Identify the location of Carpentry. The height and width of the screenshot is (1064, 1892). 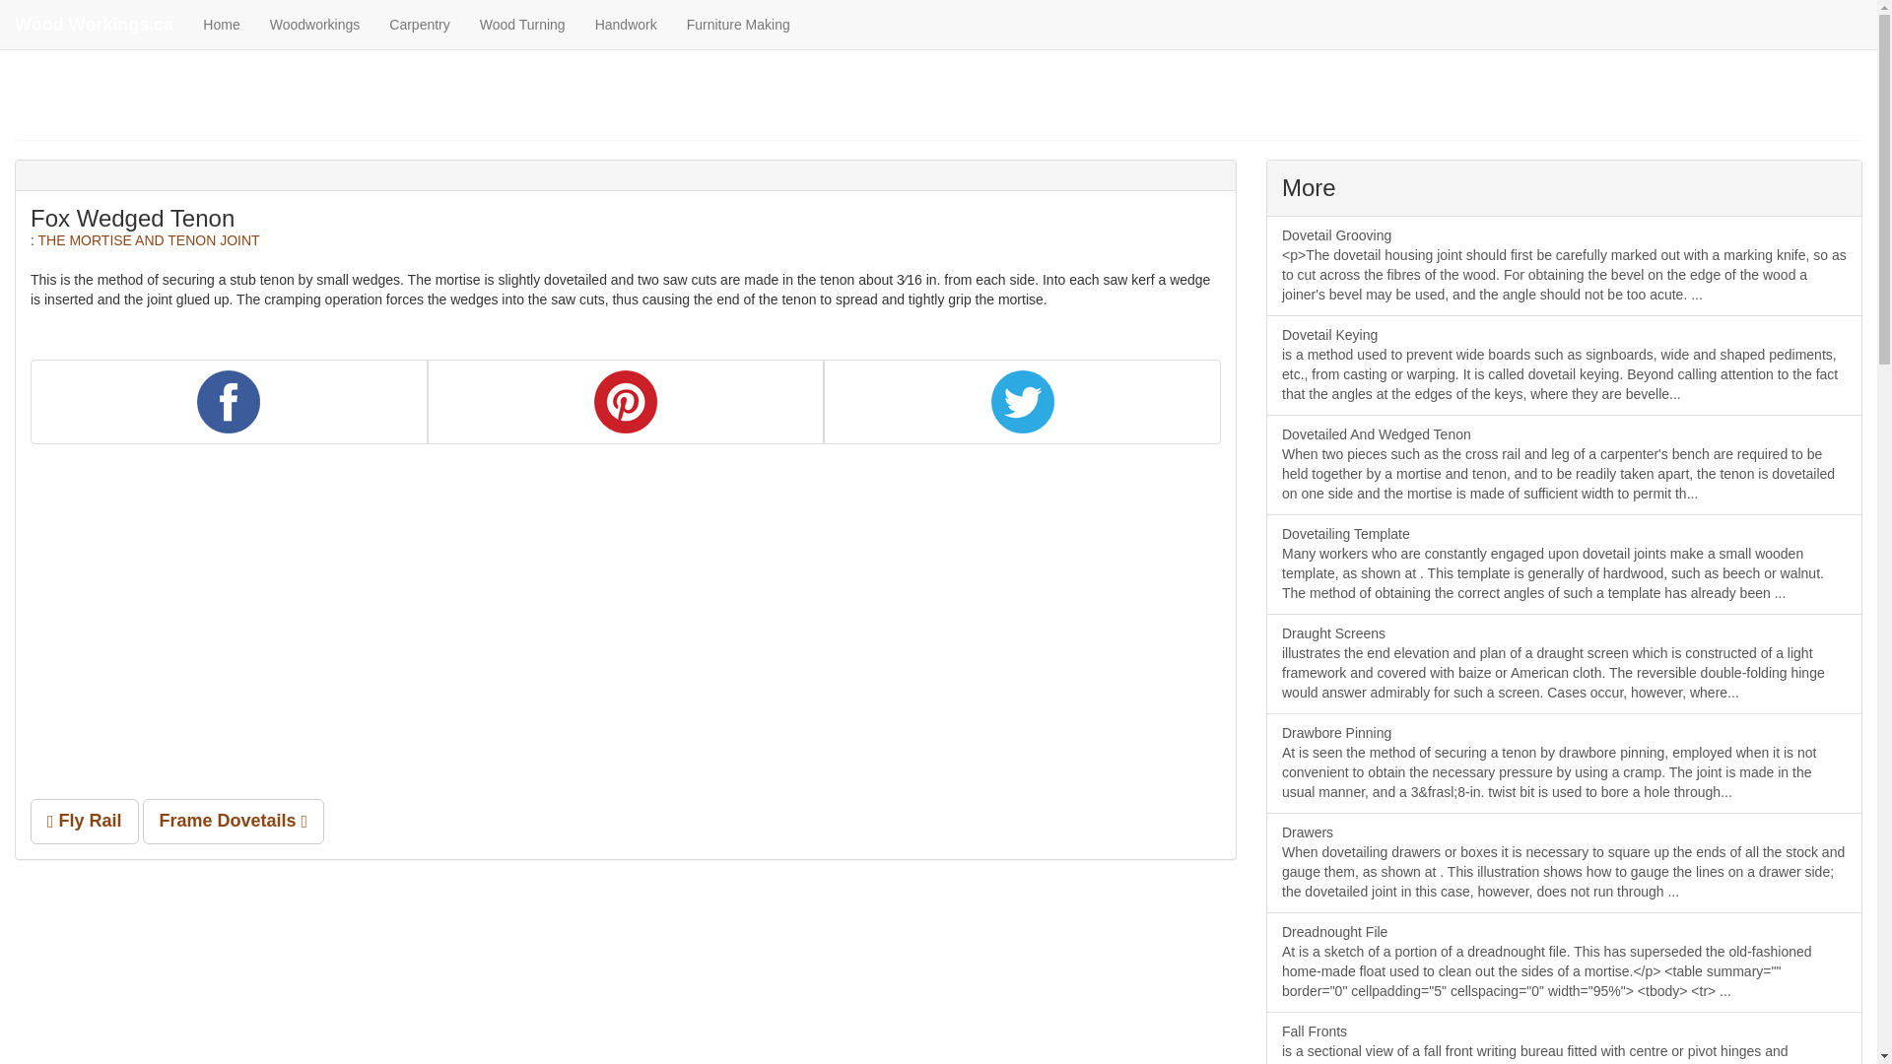
(419, 24).